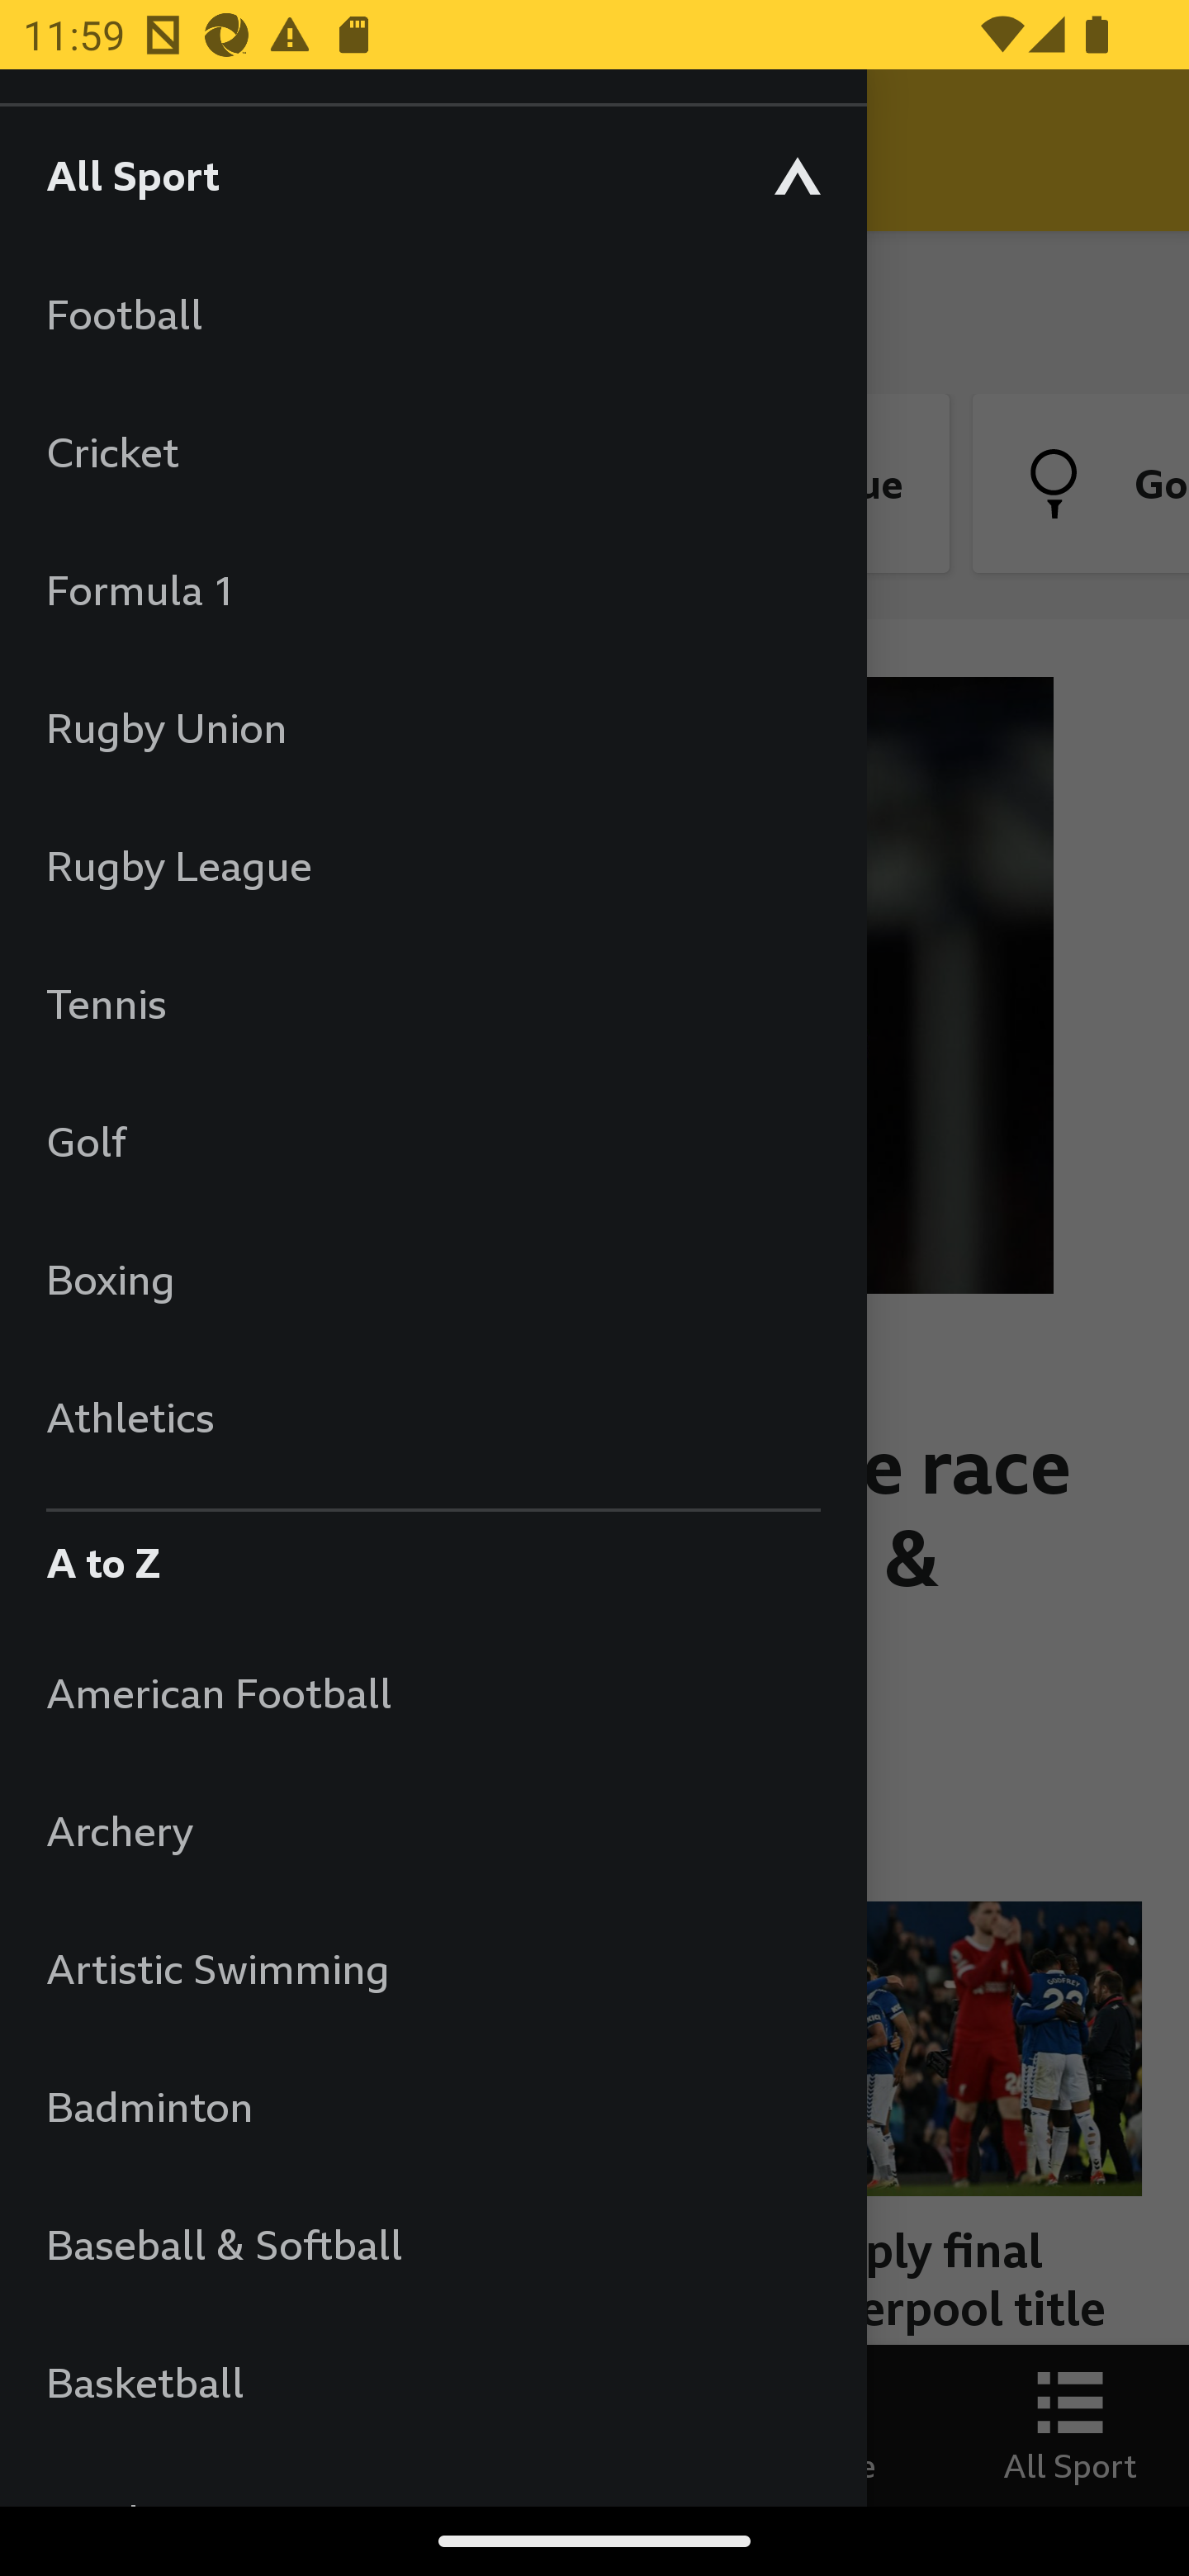 The image size is (1189, 2576). Describe the element at coordinates (433, 2243) in the screenshot. I see `Baseball & Softball` at that location.